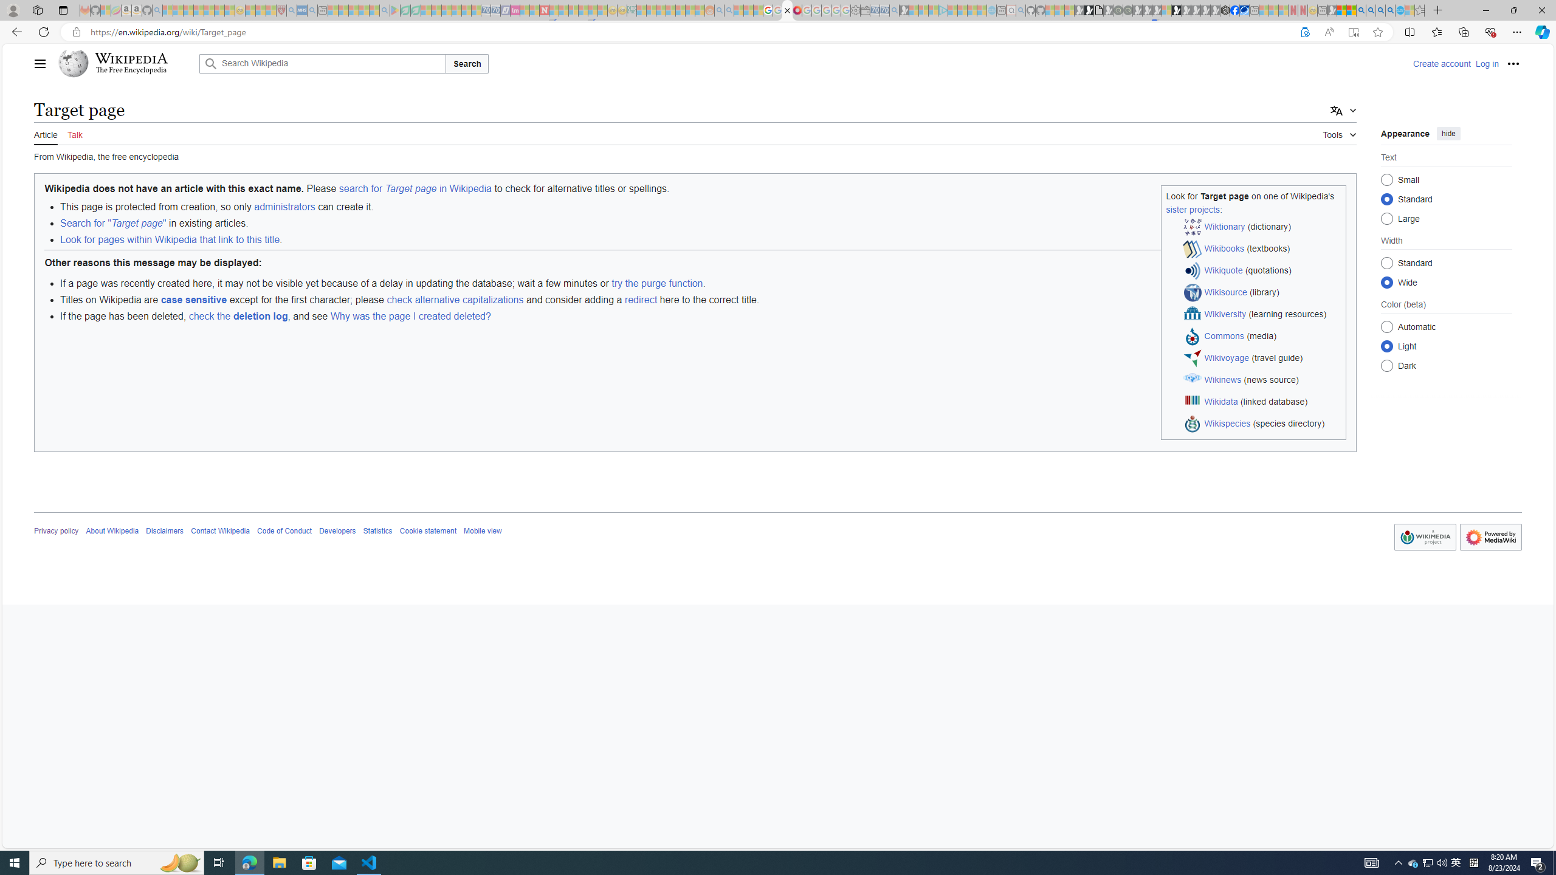 Image resolution: width=1556 pixels, height=875 pixels. Describe the element at coordinates (1304, 32) in the screenshot. I see `Support Wikipedia?` at that location.